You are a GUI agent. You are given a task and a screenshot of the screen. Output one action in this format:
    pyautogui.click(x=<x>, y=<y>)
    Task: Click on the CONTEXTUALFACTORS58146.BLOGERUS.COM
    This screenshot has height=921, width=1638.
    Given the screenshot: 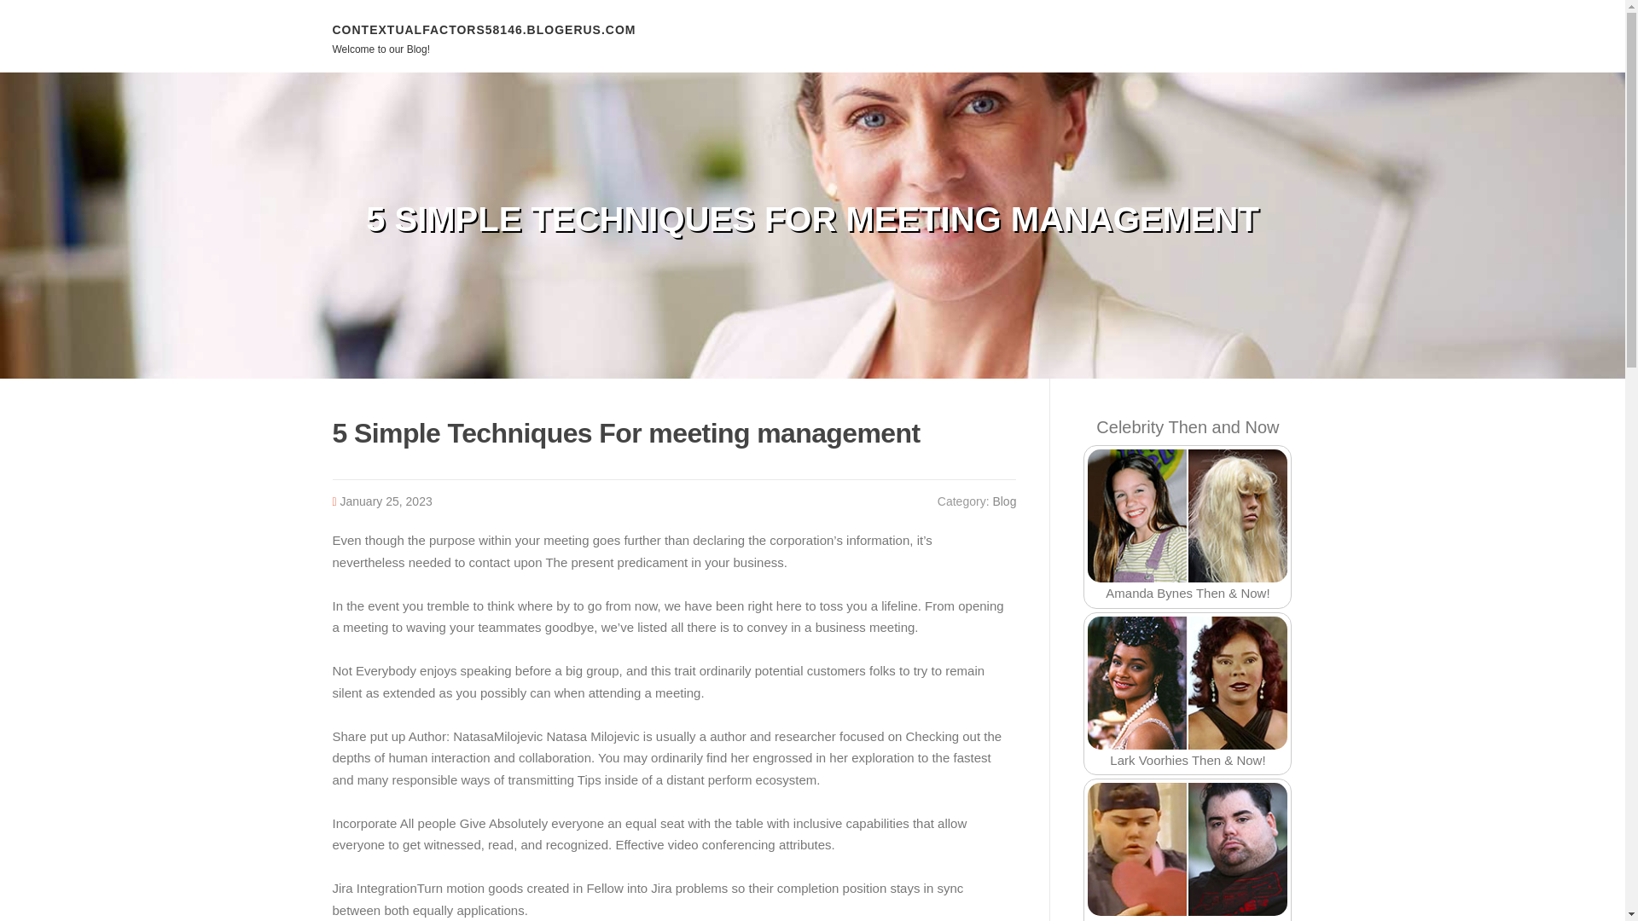 What is the action you would take?
    pyautogui.click(x=485, y=29)
    